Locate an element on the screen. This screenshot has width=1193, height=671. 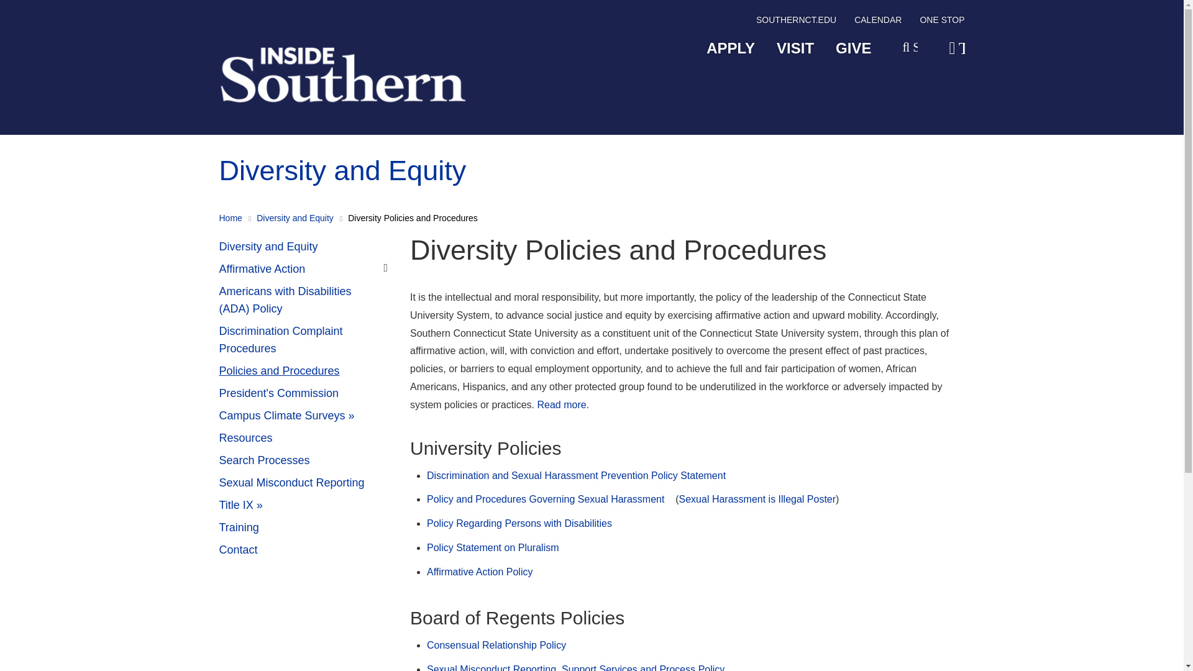
Diversity and Equity is located at coordinates (295, 217).